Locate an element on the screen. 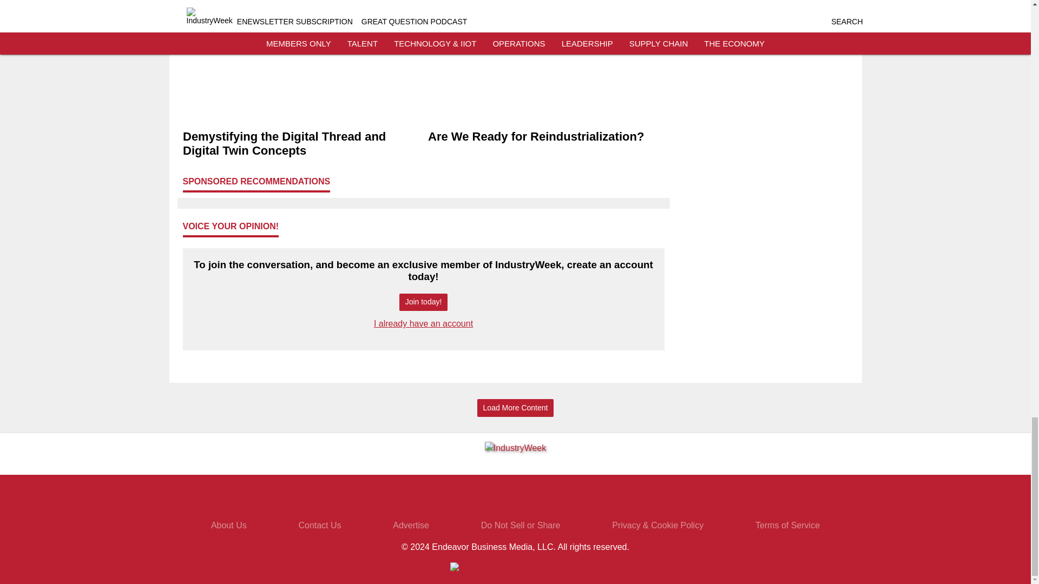 This screenshot has height=584, width=1039. Are We Ready for Reindustrialization? is located at coordinates (545, 137).